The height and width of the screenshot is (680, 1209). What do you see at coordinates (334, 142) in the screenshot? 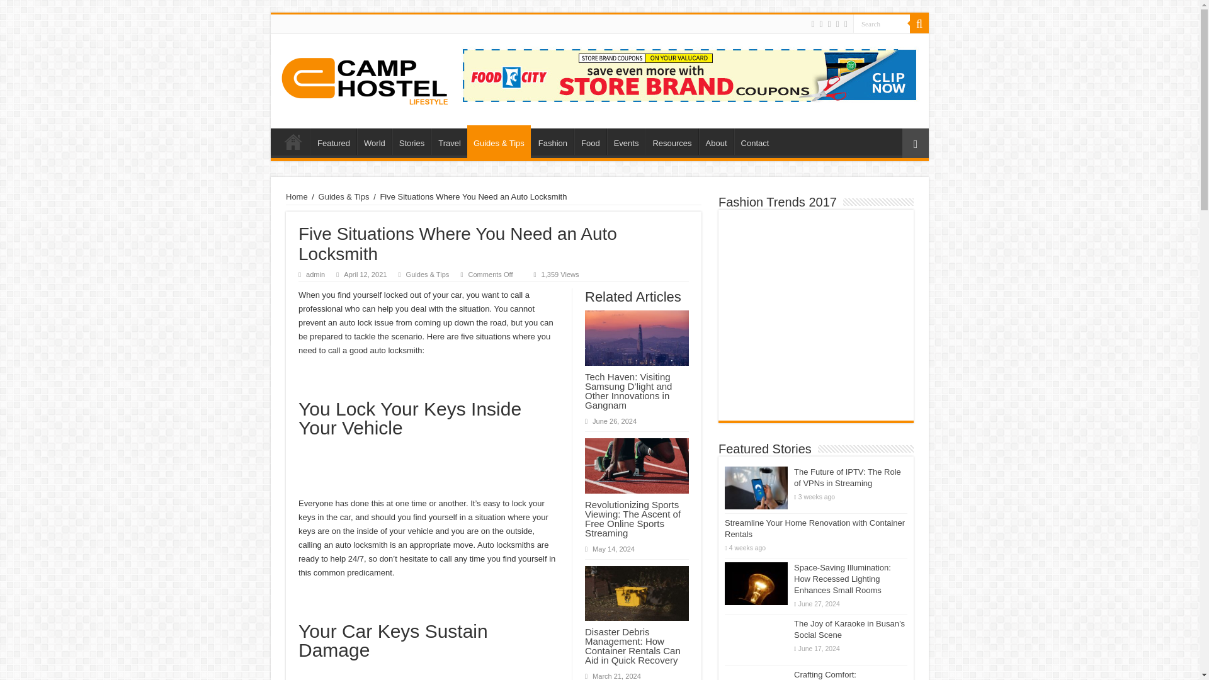
I see `Featured` at bounding box center [334, 142].